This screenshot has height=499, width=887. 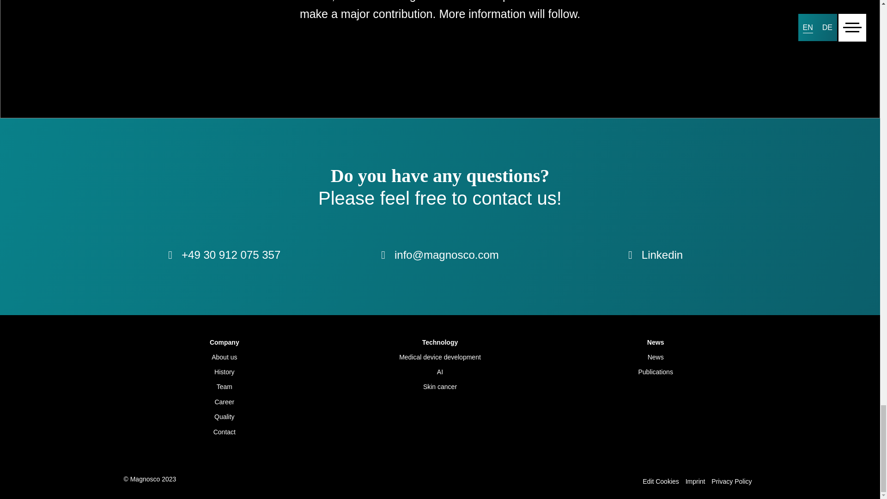 I want to click on Career, so click(x=225, y=402).